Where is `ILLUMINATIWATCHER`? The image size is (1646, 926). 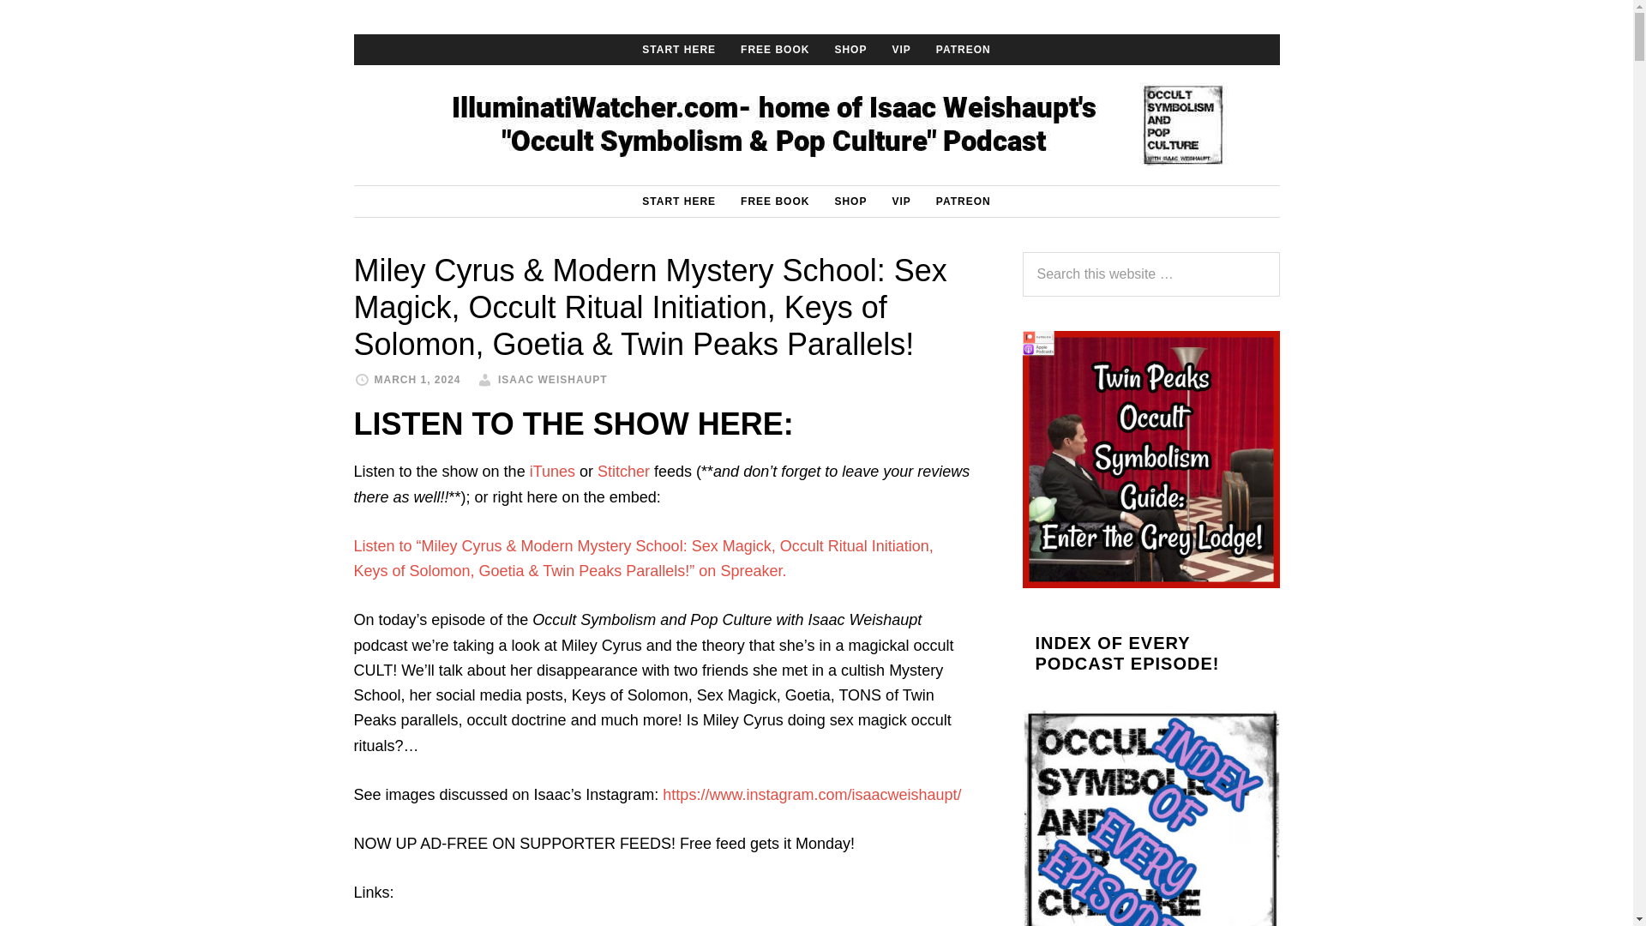
ILLUMINATIWATCHER is located at coordinates (816, 125).